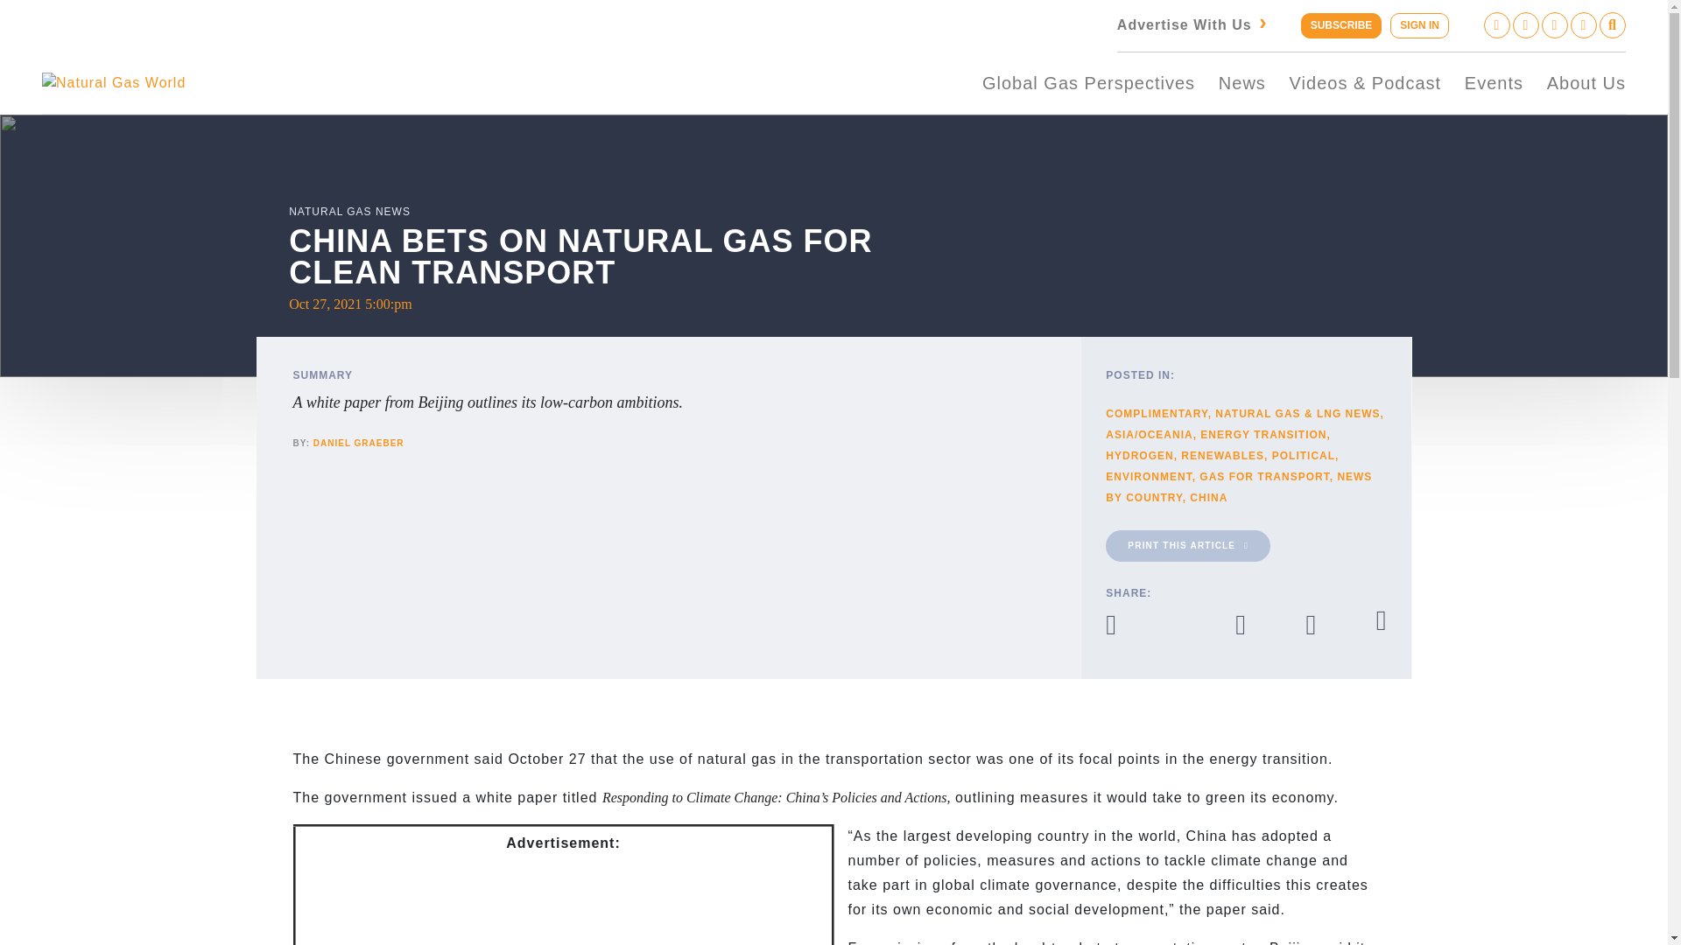  Describe the element at coordinates (1241, 82) in the screenshot. I see `News` at that location.